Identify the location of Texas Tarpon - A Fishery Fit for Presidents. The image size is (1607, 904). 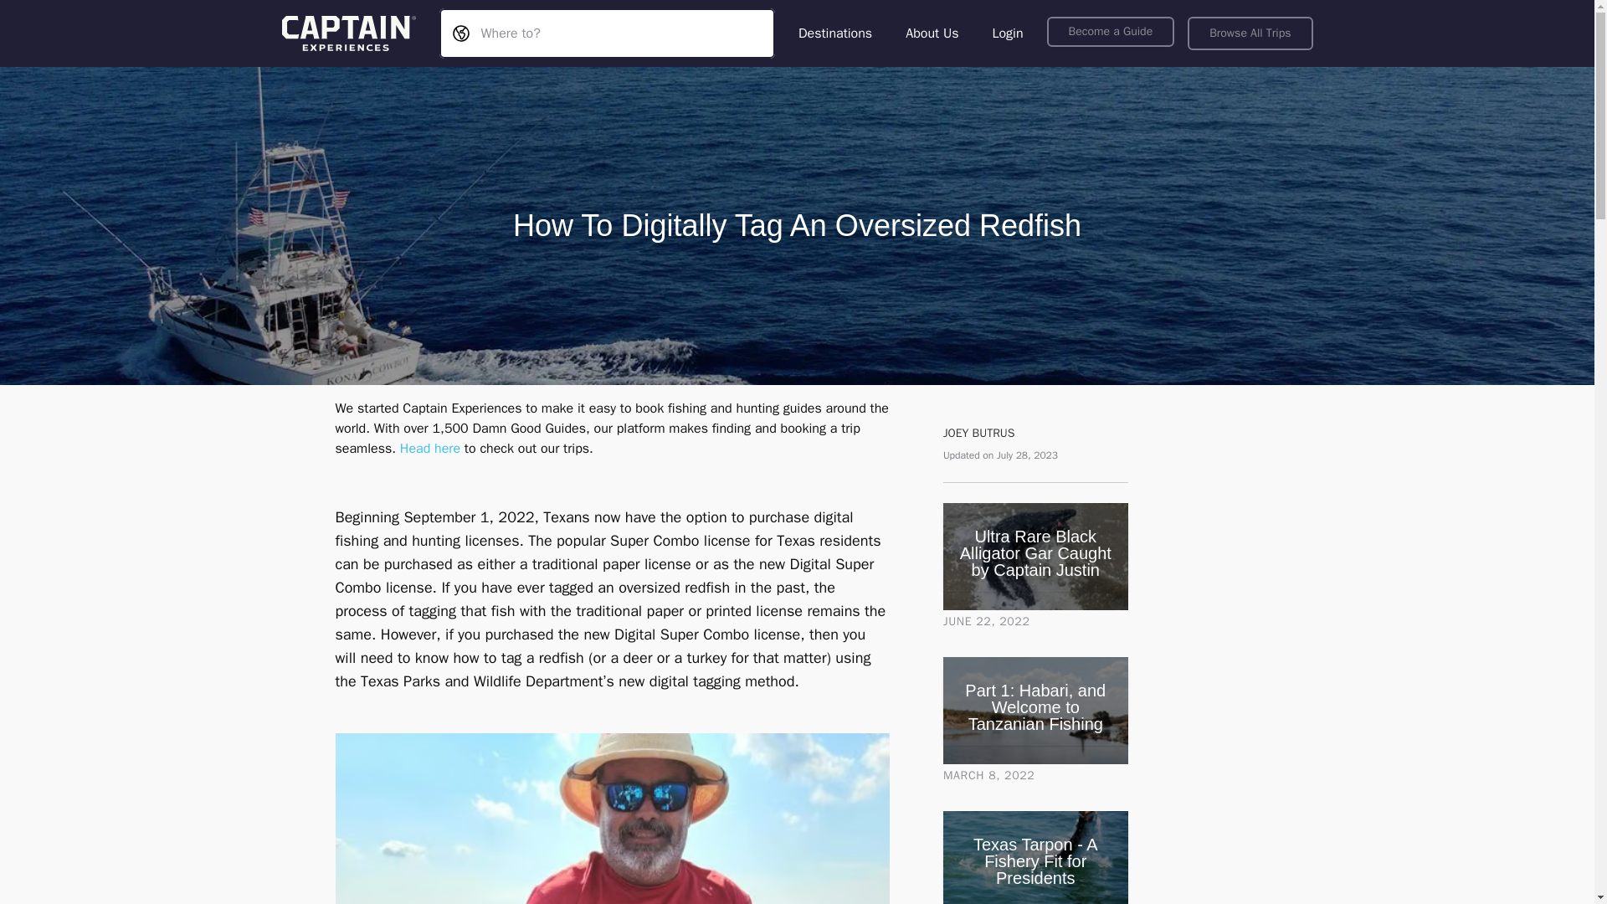
(1035, 860).